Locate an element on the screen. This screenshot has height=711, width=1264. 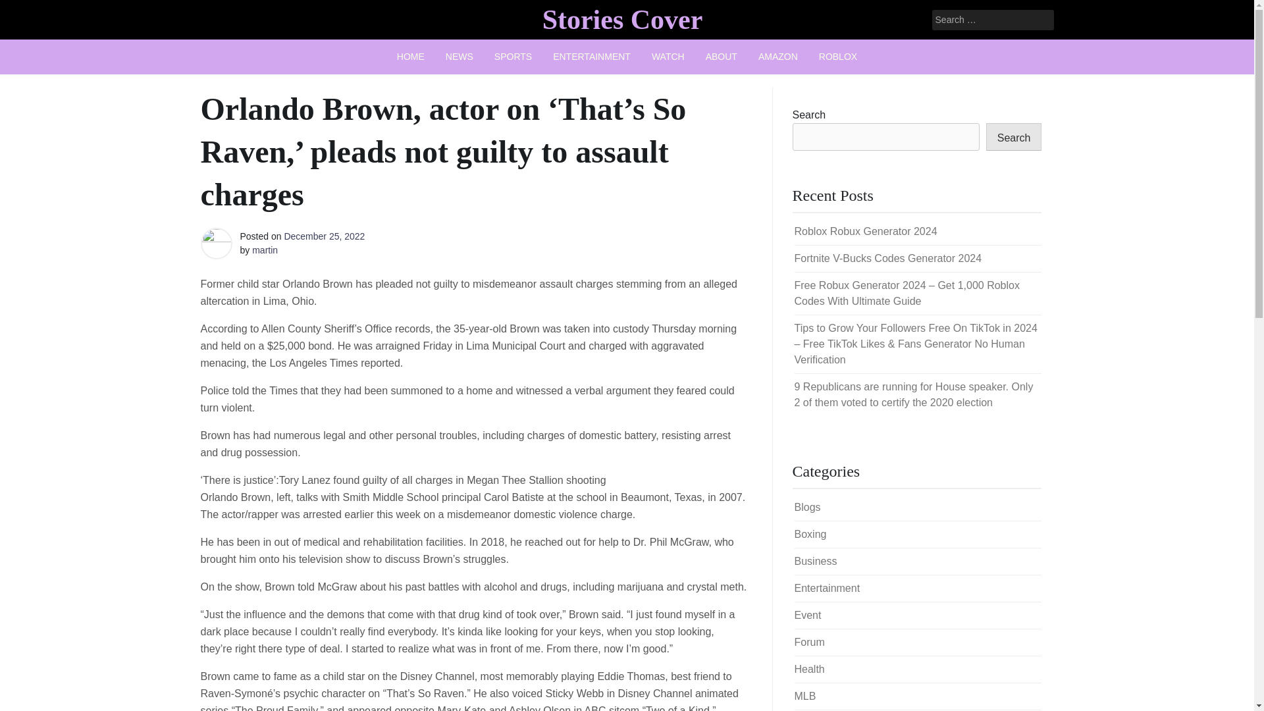
martin is located at coordinates (265, 250).